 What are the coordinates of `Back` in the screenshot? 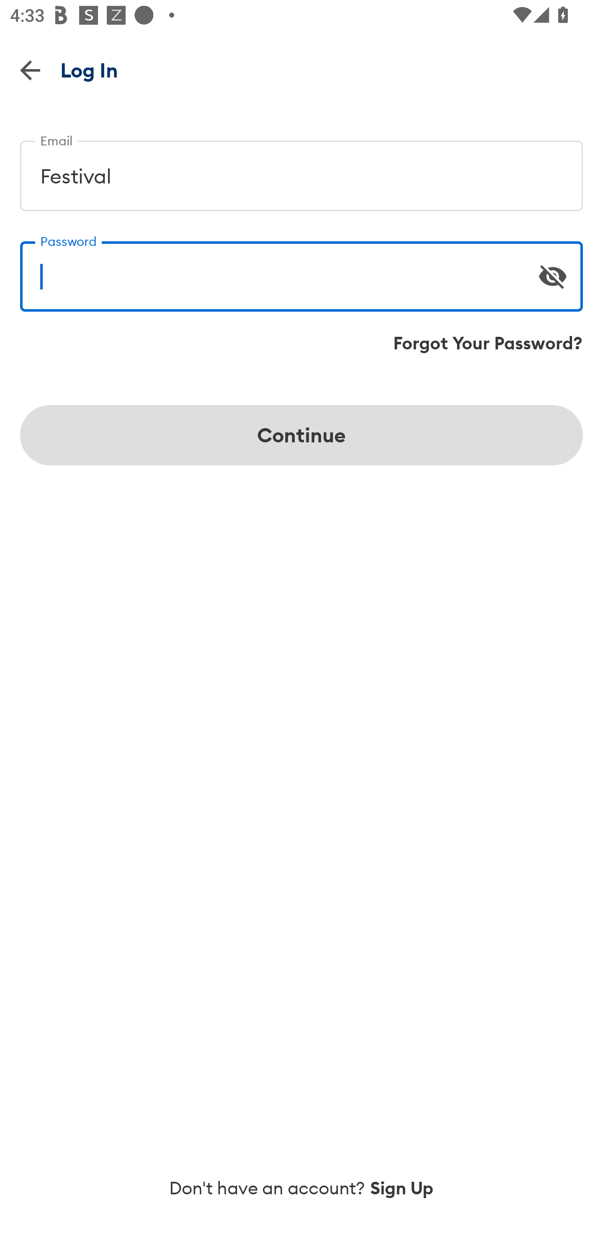 It's located at (30, 70).